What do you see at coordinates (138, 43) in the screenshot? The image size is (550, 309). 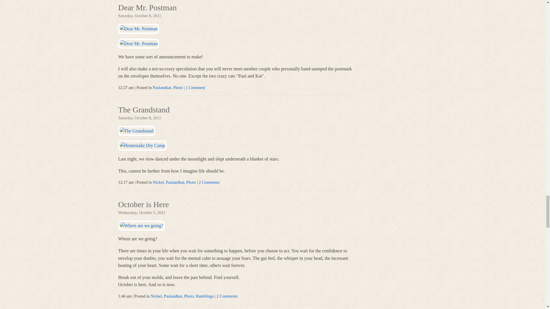 I see `Dear Mr. Postman by lovine, on Flickr` at bounding box center [138, 43].